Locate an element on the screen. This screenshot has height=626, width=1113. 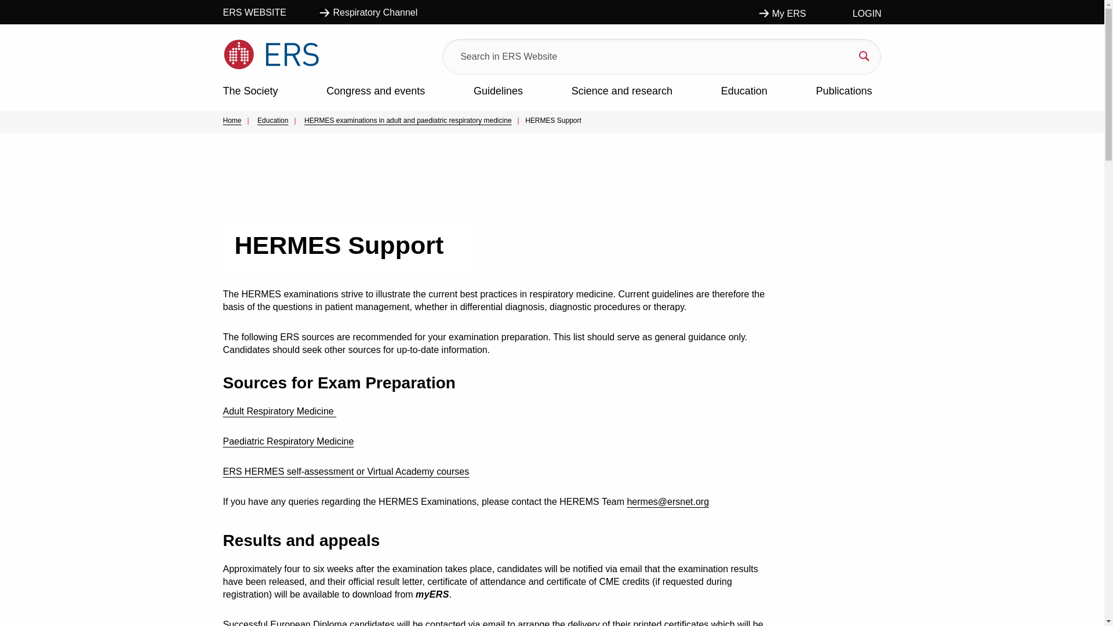
My ERS is located at coordinates (782, 12).